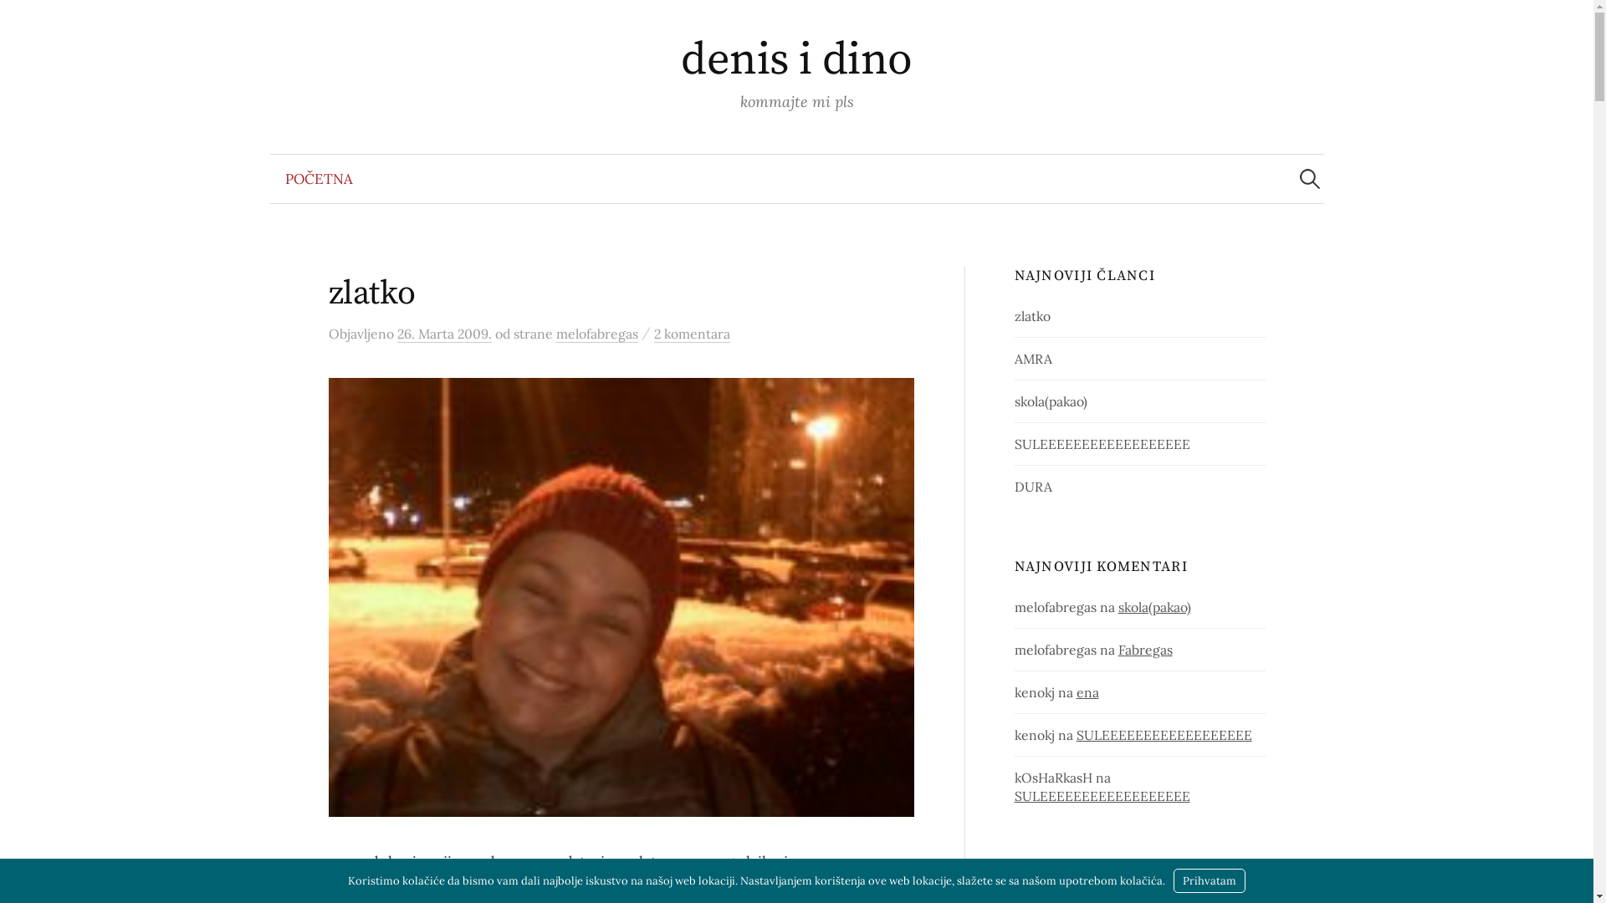  I want to click on Fabregas, so click(1146, 650).